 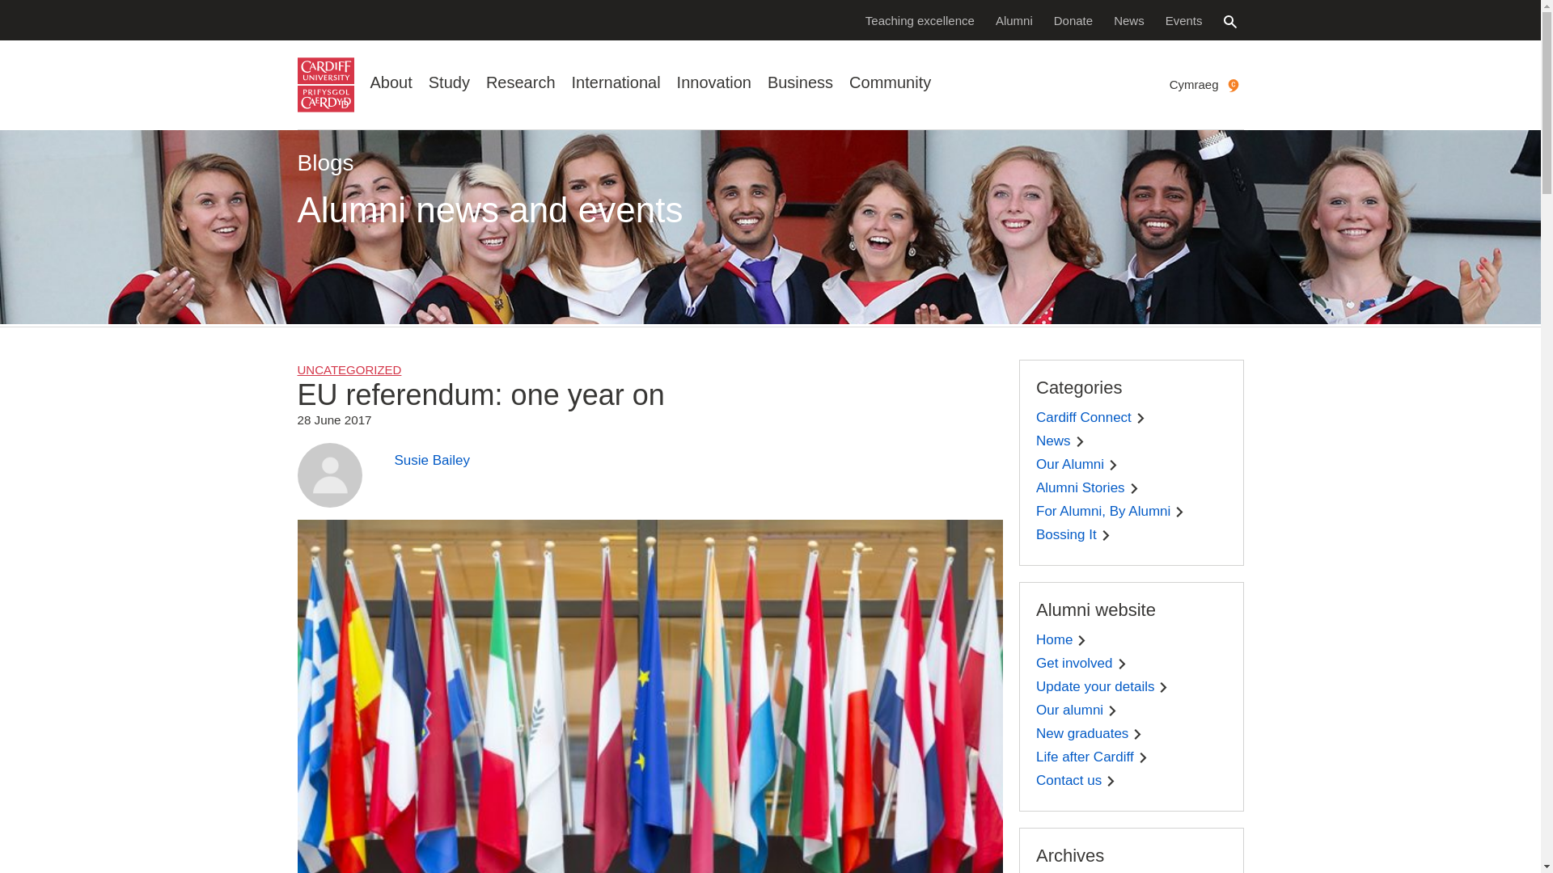 What do you see at coordinates (349, 369) in the screenshot?
I see `View all posts in Uncategorized` at bounding box center [349, 369].